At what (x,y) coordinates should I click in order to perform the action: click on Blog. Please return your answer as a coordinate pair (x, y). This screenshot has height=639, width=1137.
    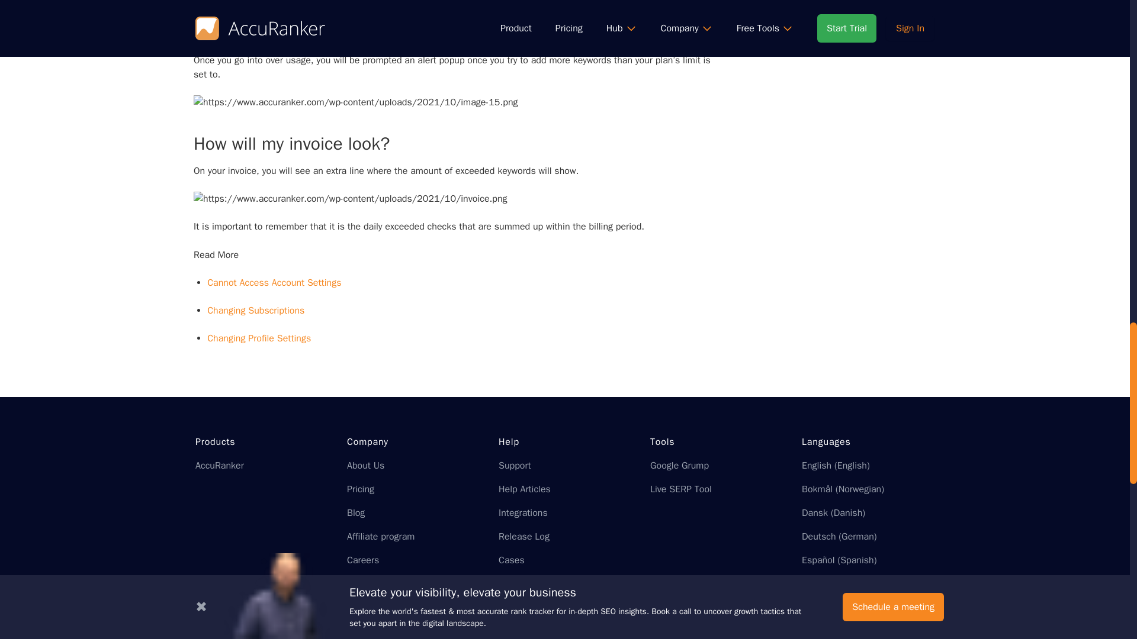
    Looking at the image, I should click on (355, 512).